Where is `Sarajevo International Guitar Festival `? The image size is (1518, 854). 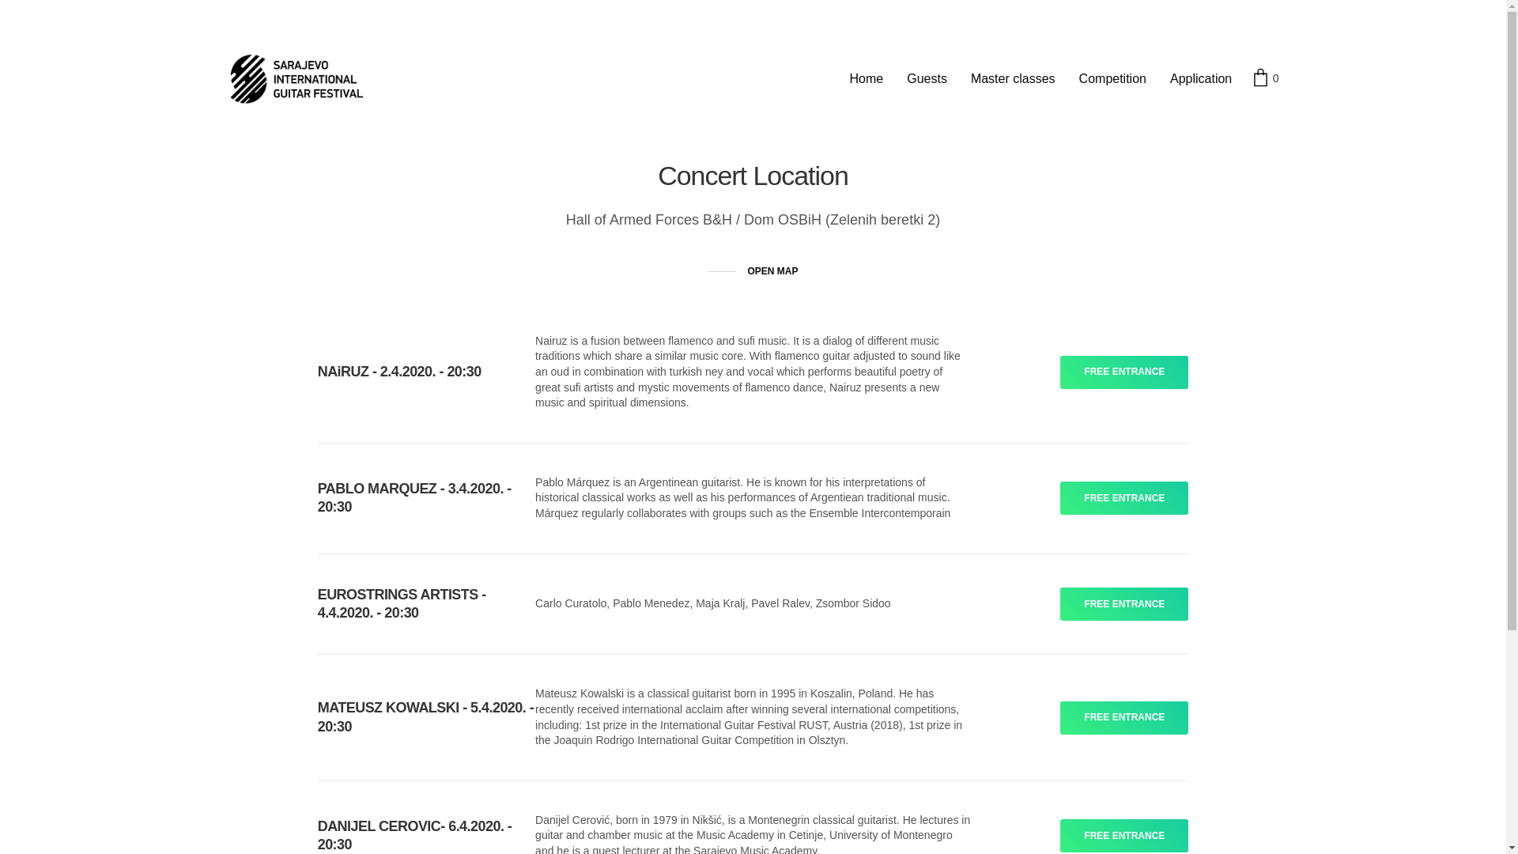 Sarajevo International Guitar Festival  is located at coordinates (297, 79).